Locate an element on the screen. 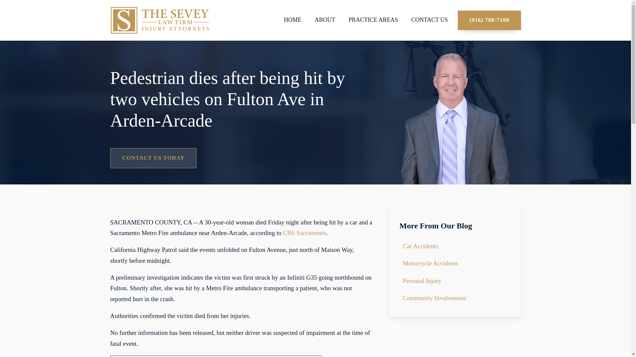  Motorcycle Accidents is located at coordinates (435, 263).